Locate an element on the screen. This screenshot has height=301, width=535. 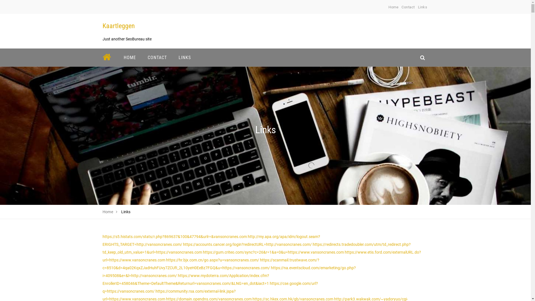
CONTACT is located at coordinates (157, 57).